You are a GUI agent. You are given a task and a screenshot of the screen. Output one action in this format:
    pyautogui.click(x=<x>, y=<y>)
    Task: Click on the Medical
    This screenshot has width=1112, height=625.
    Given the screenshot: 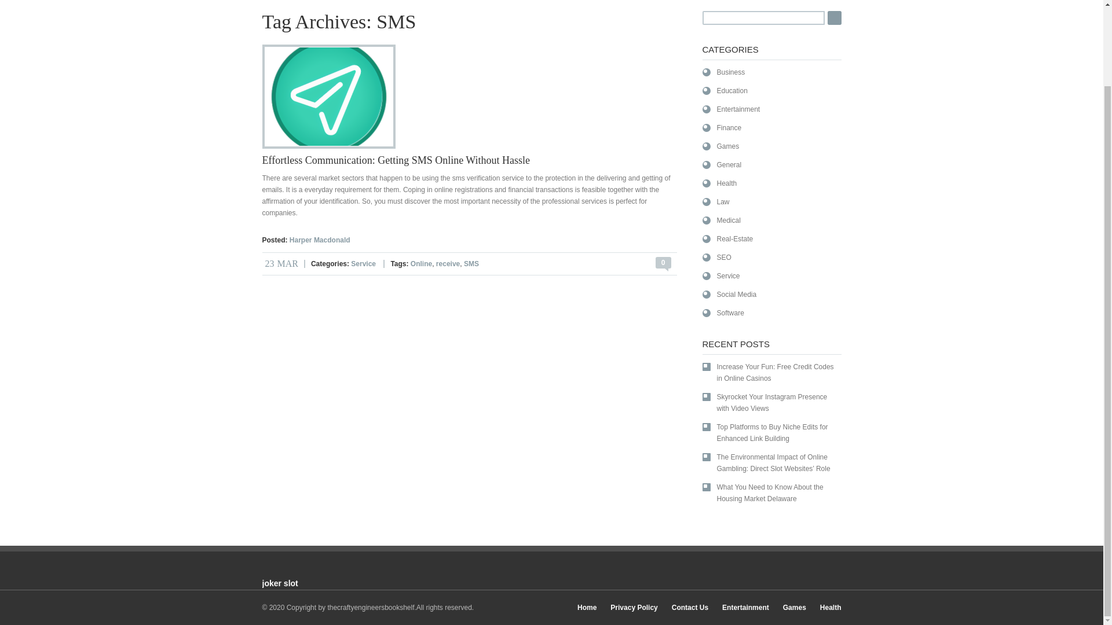 What is the action you would take?
    pyautogui.click(x=720, y=220)
    